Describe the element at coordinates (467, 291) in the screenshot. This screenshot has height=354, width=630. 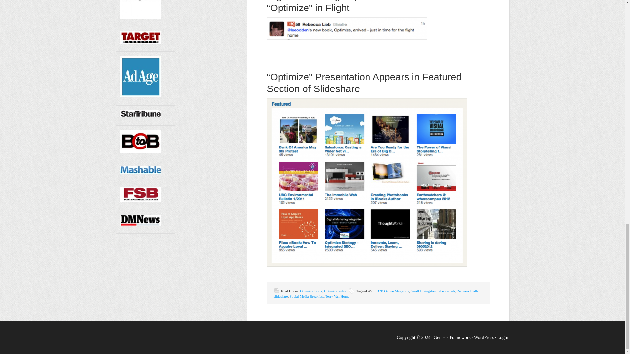
I see `Redwood Falls` at that location.